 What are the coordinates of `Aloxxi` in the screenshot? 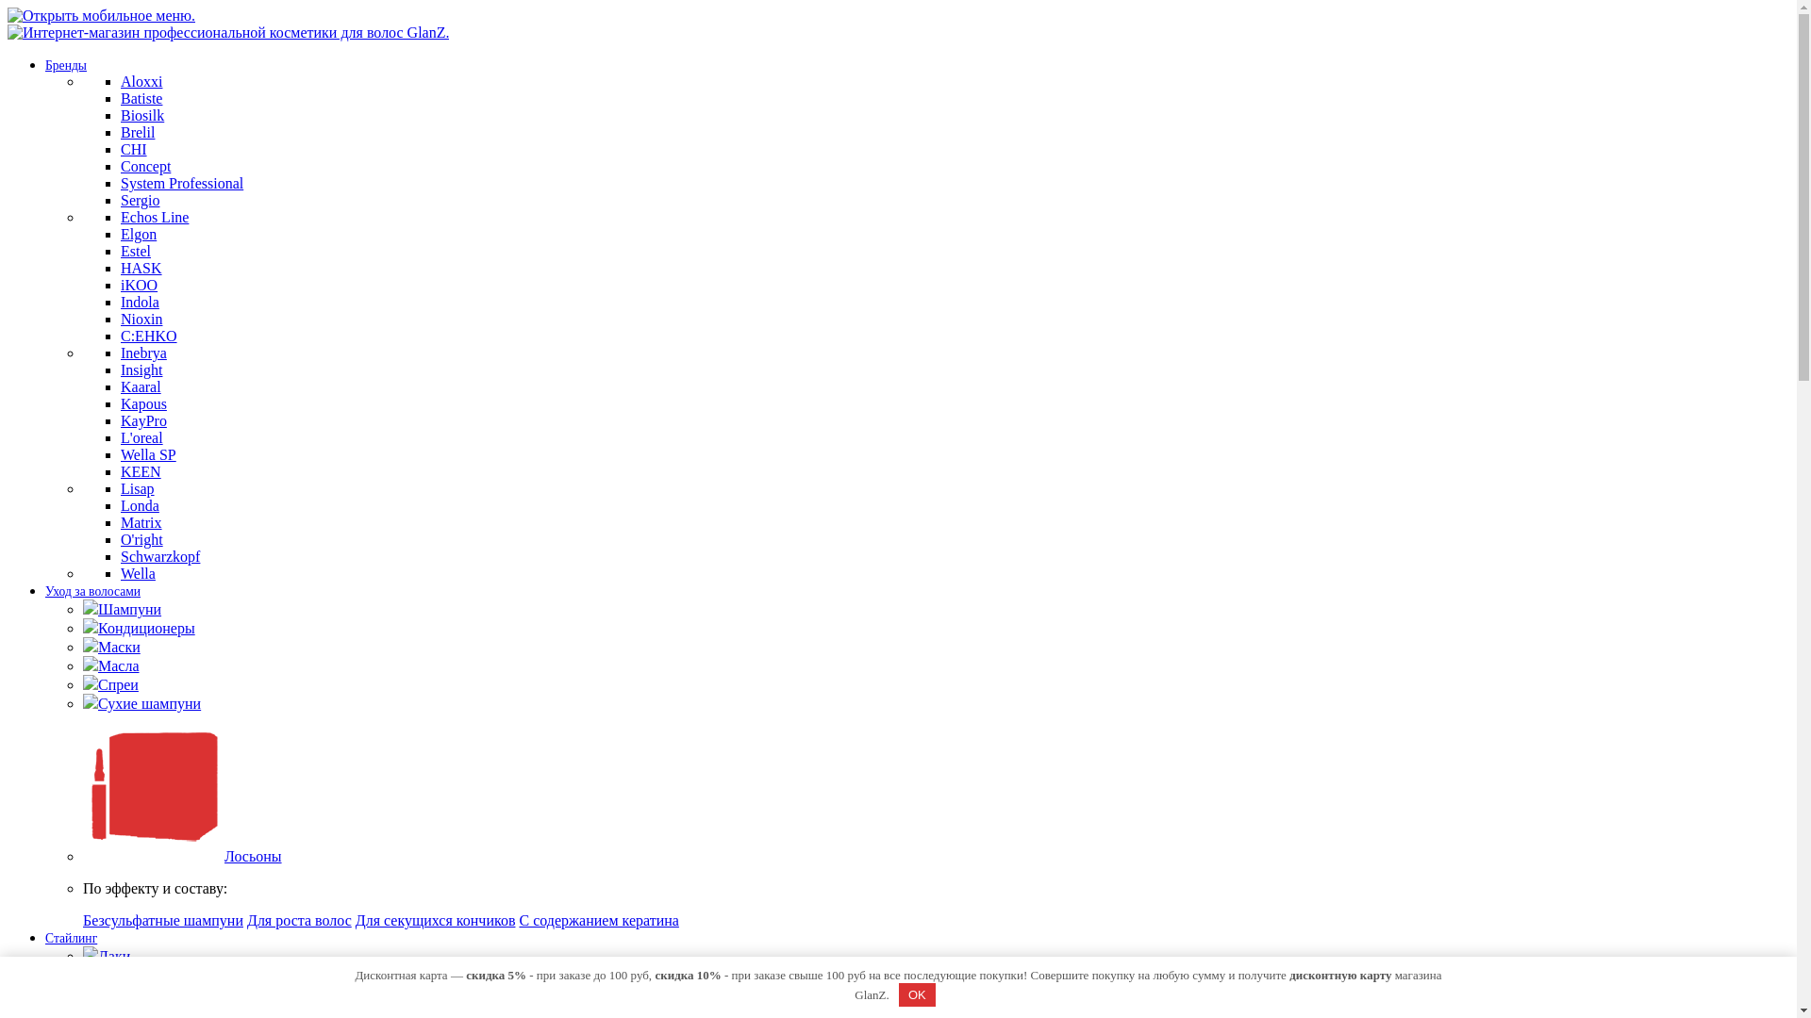 It's located at (141, 81).